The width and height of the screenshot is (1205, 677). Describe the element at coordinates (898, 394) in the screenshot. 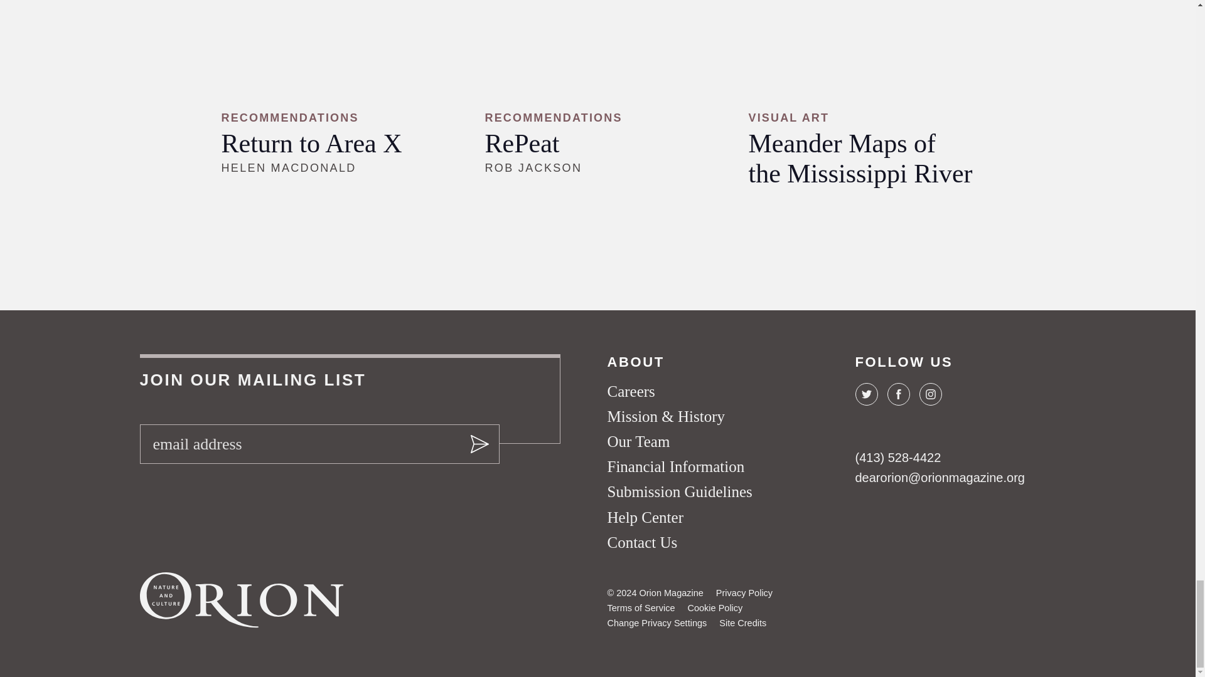

I see `On Facebook` at that location.